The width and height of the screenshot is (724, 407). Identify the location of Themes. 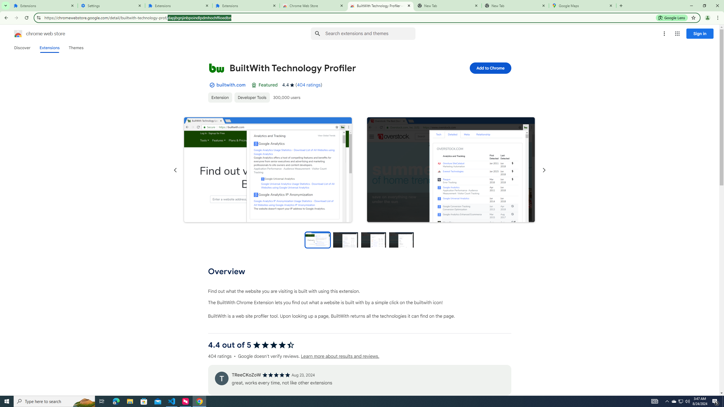
(76, 48).